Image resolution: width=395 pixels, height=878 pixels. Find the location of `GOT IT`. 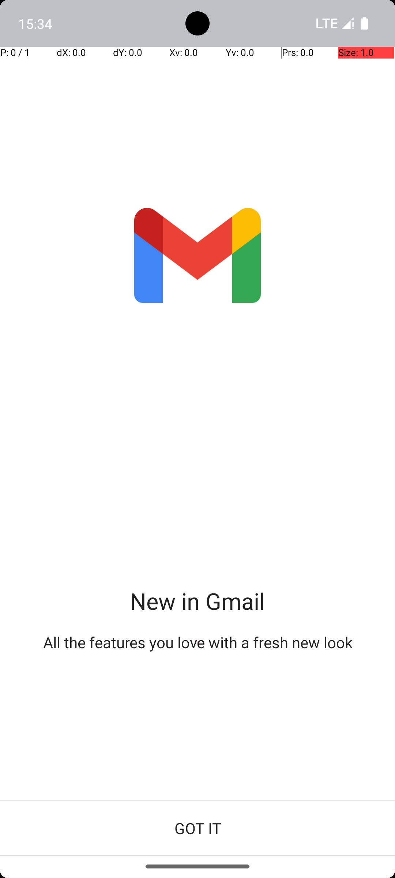

GOT IT is located at coordinates (197, 828).